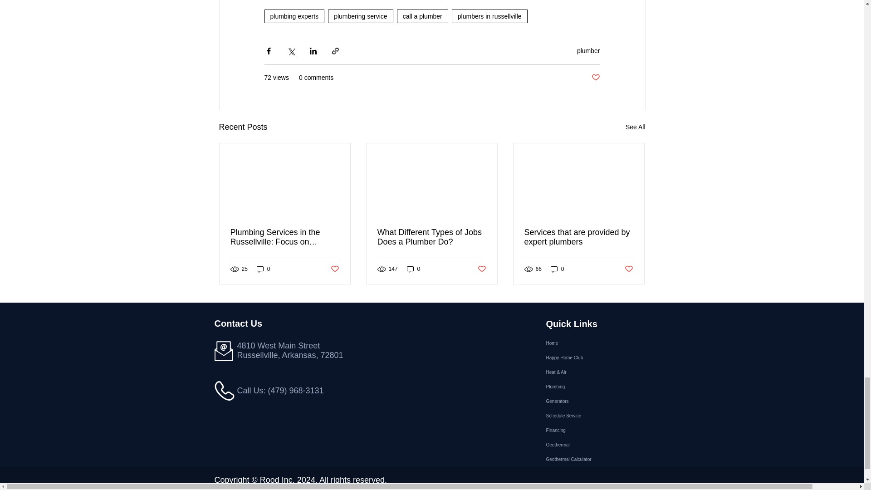 This screenshot has height=490, width=871. Describe the element at coordinates (431, 237) in the screenshot. I see `What Different Types of Jobs Does a Plumber Do?` at that location.